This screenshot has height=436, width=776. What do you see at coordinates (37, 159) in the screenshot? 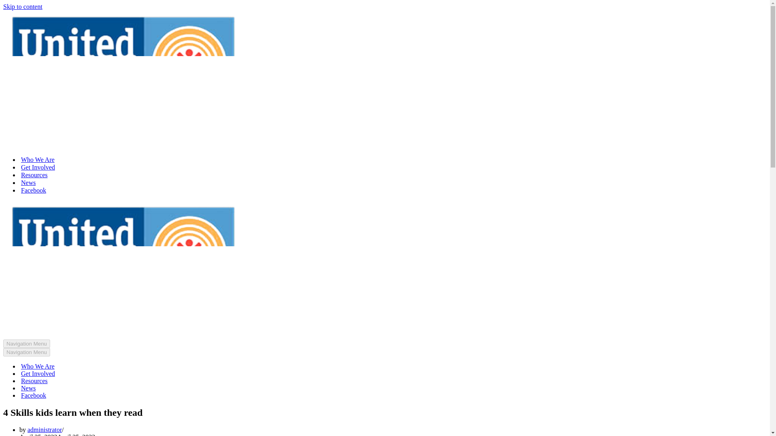
I see `Who We Are` at bounding box center [37, 159].